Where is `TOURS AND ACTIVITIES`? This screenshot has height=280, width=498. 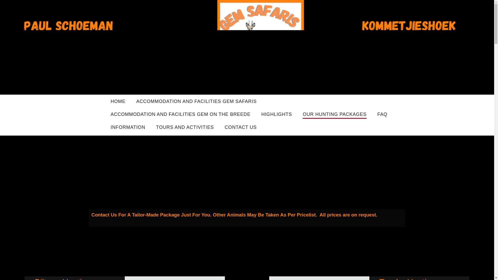 TOURS AND ACTIVITIES is located at coordinates (185, 128).